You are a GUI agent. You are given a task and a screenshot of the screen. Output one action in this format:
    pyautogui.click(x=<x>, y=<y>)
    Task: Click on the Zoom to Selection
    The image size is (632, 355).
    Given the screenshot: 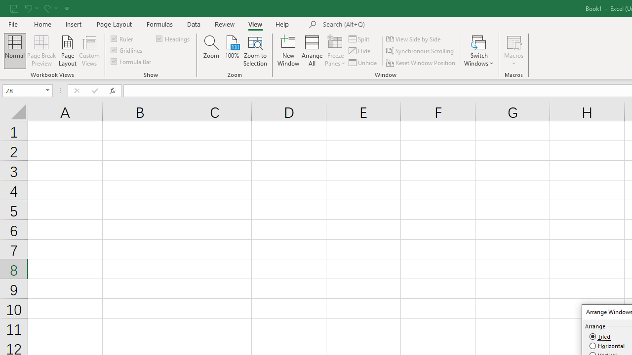 What is the action you would take?
    pyautogui.click(x=256, y=50)
    